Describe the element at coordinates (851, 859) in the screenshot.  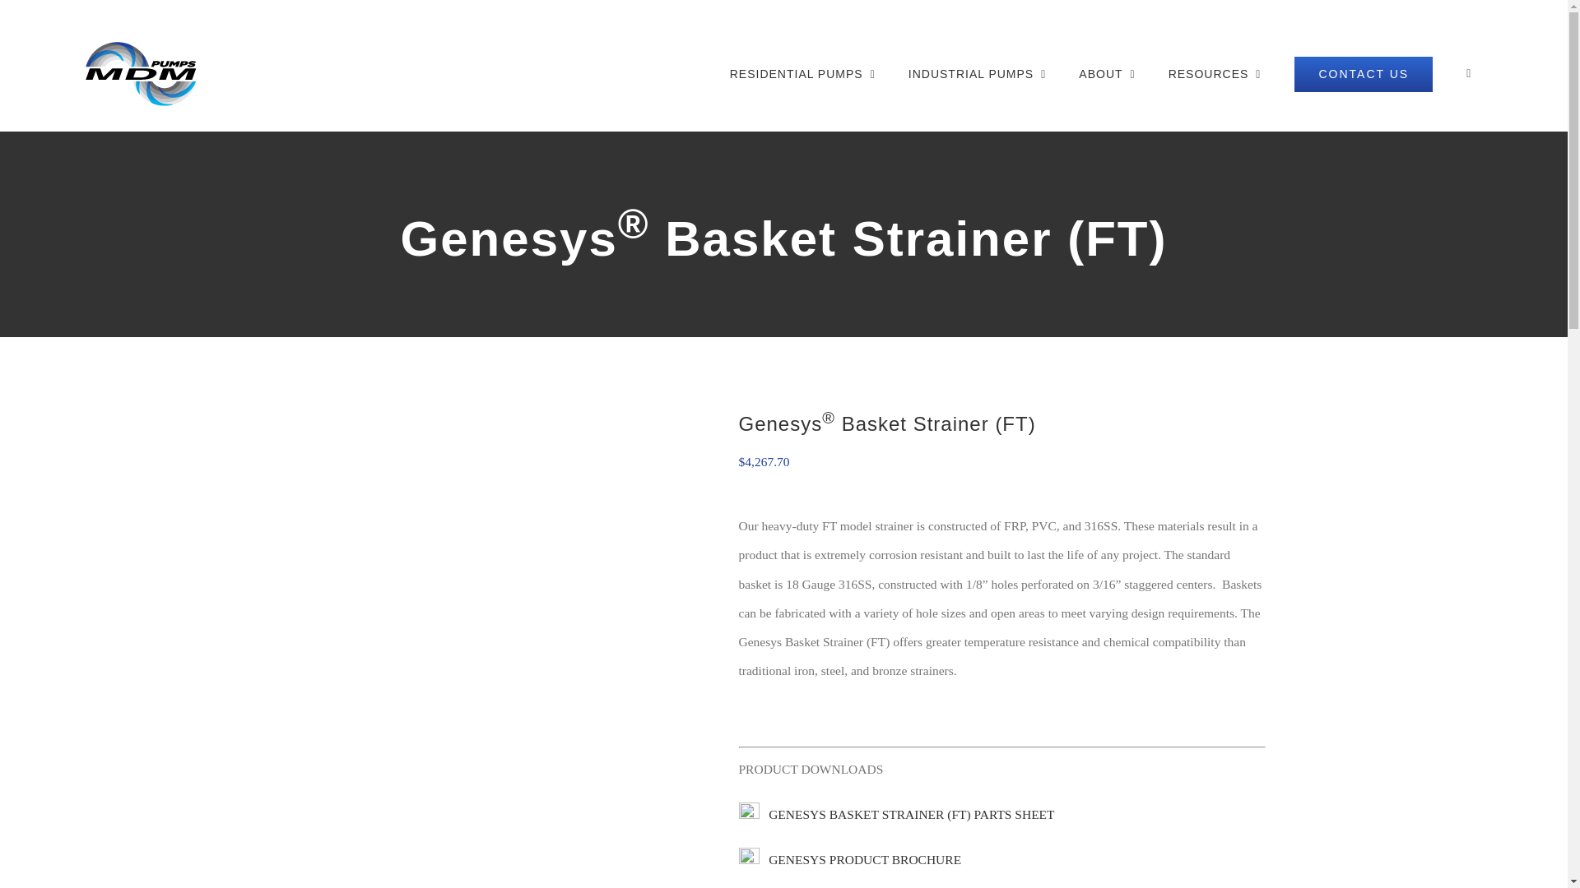
I see `   GENESYS PRODUCT BROCHURE` at that location.